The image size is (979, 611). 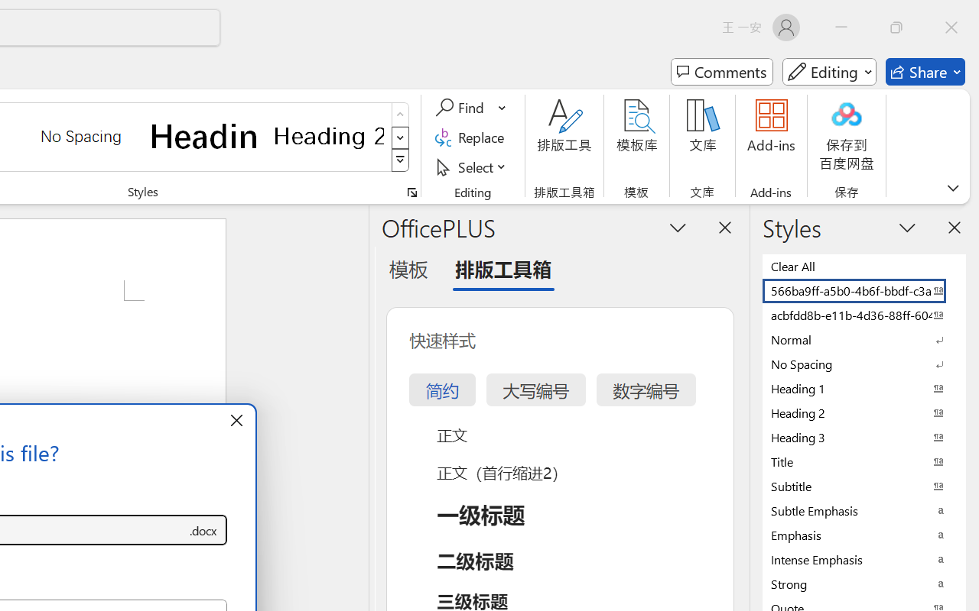 I want to click on Clear All, so click(x=864, y=266).